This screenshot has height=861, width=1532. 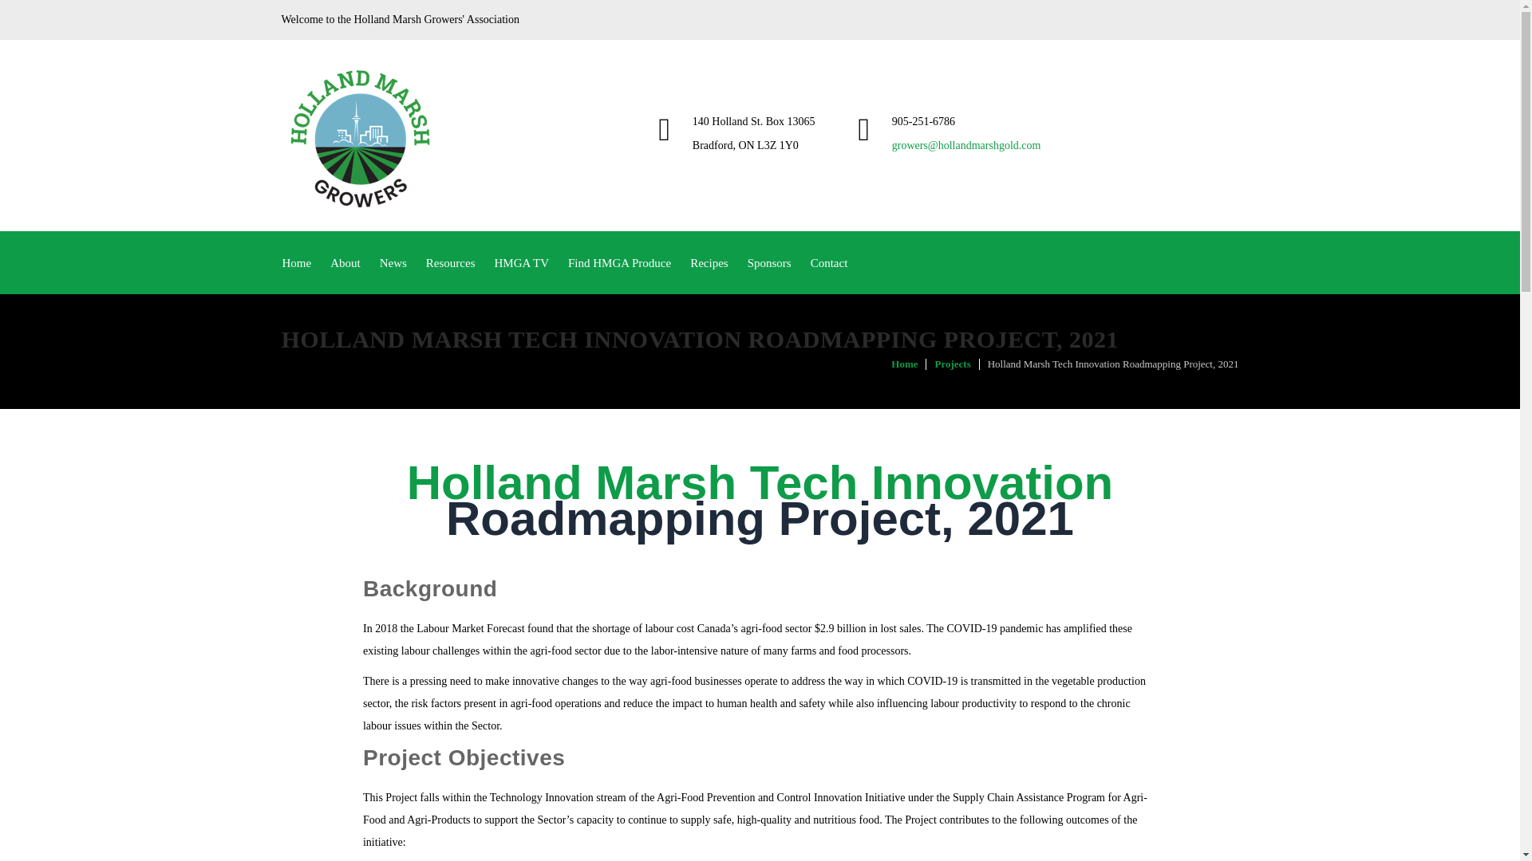 What do you see at coordinates (522, 263) in the screenshot?
I see `HMGA TV` at bounding box center [522, 263].